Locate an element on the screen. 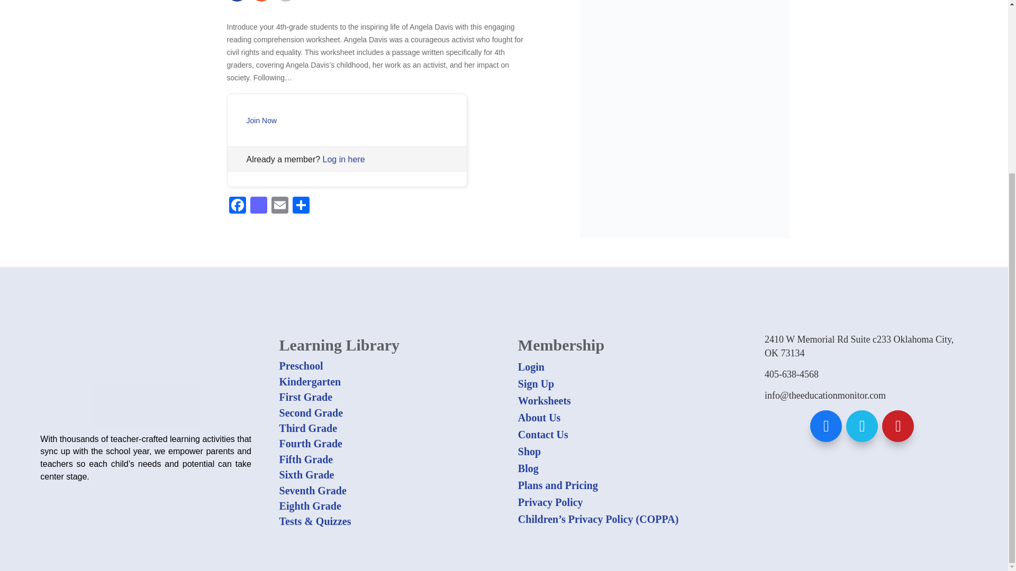 The height and width of the screenshot is (571, 1016). Seventh Grade is located at coordinates (313, 490).